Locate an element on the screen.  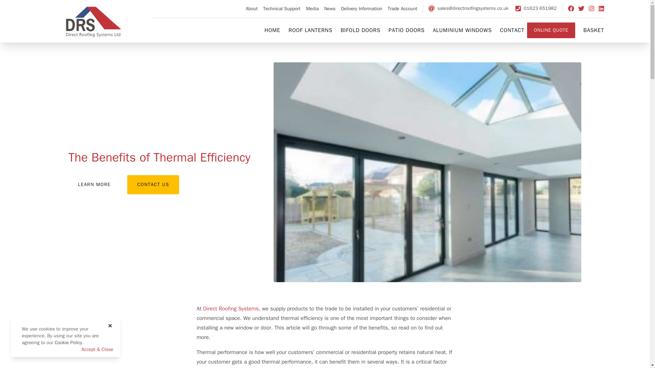
BIFOLD DOORS is located at coordinates (360, 30).